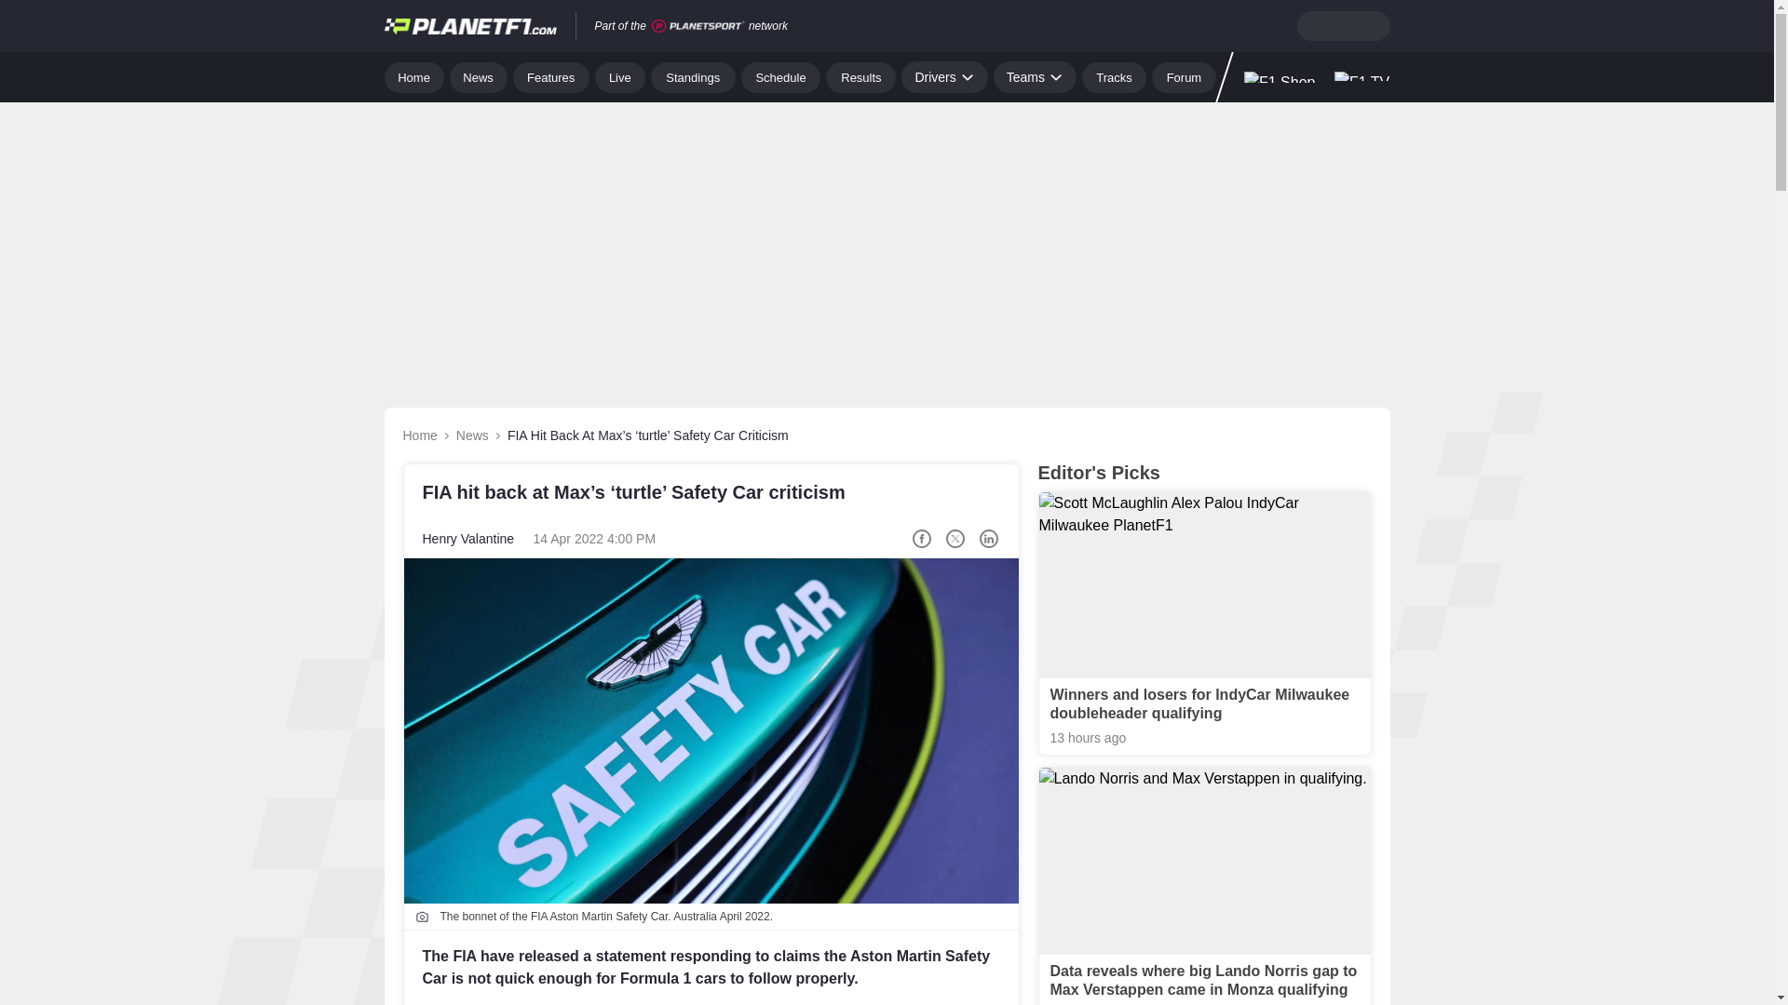 This screenshot has height=1005, width=1788. I want to click on Teams, so click(1035, 76).